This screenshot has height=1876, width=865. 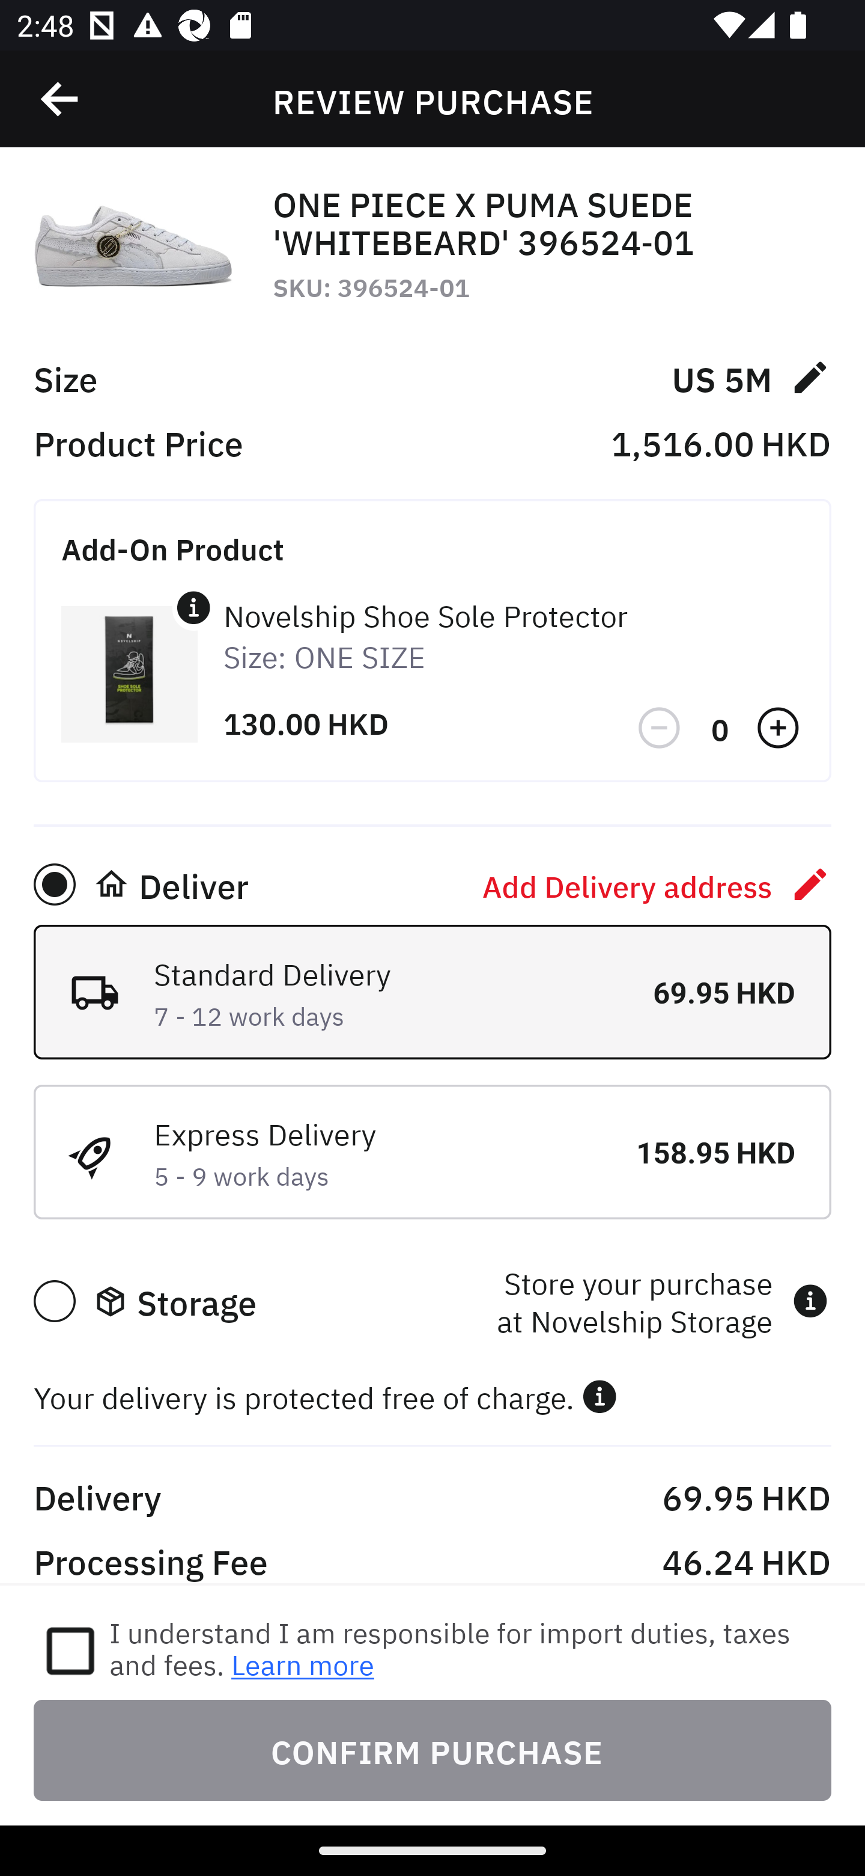 What do you see at coordinates (193, 607) in the screenshot?
I see `` at bounding box center [193, 607].